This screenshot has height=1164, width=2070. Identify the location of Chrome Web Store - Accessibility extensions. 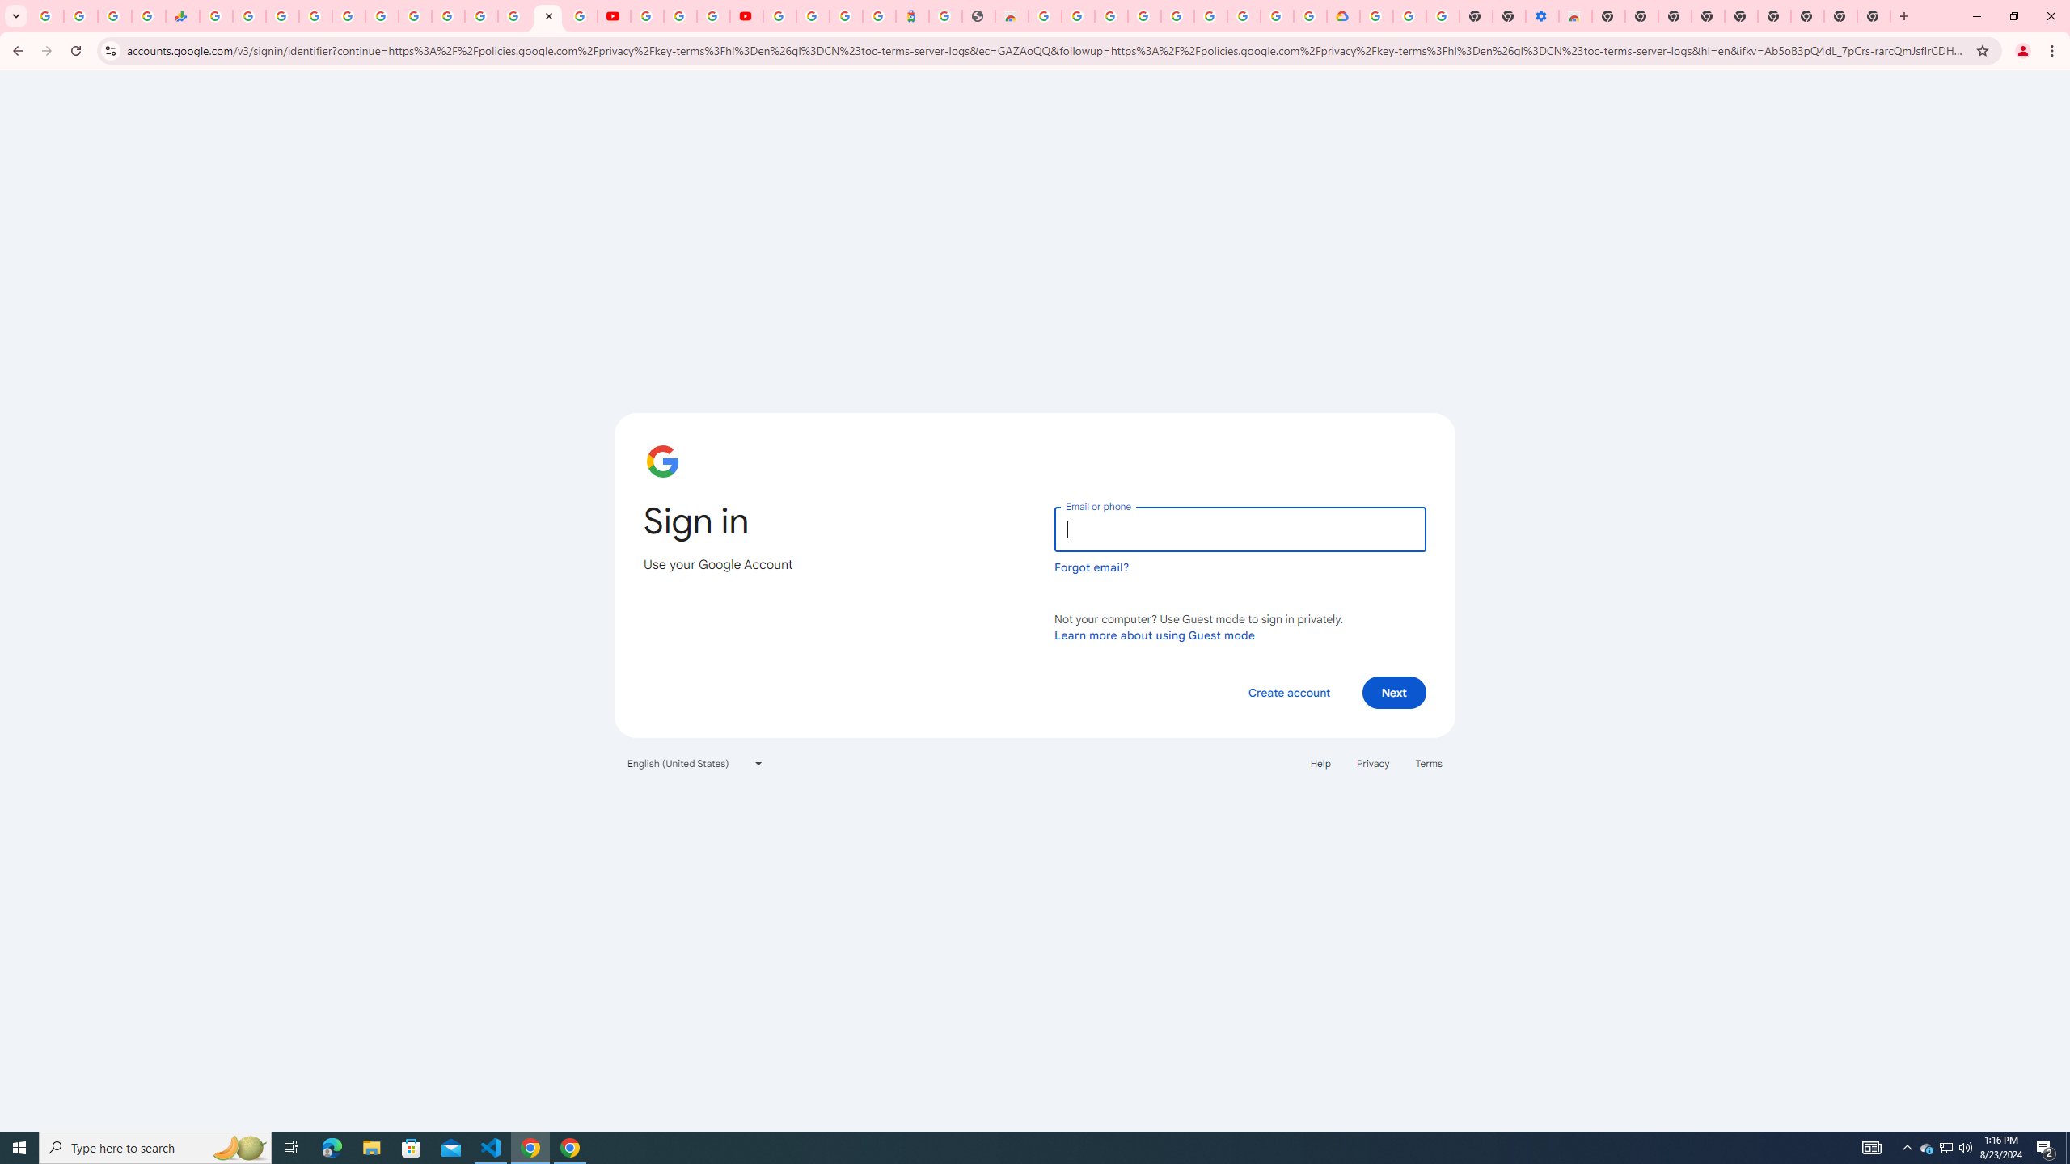
(1576, 16).